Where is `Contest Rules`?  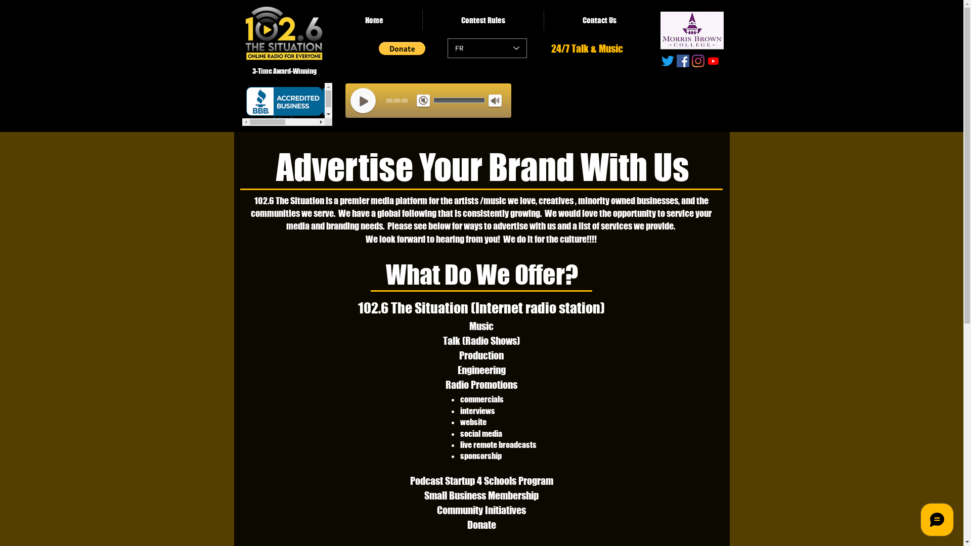 Contest Rules is located at coordinates (483, 20).